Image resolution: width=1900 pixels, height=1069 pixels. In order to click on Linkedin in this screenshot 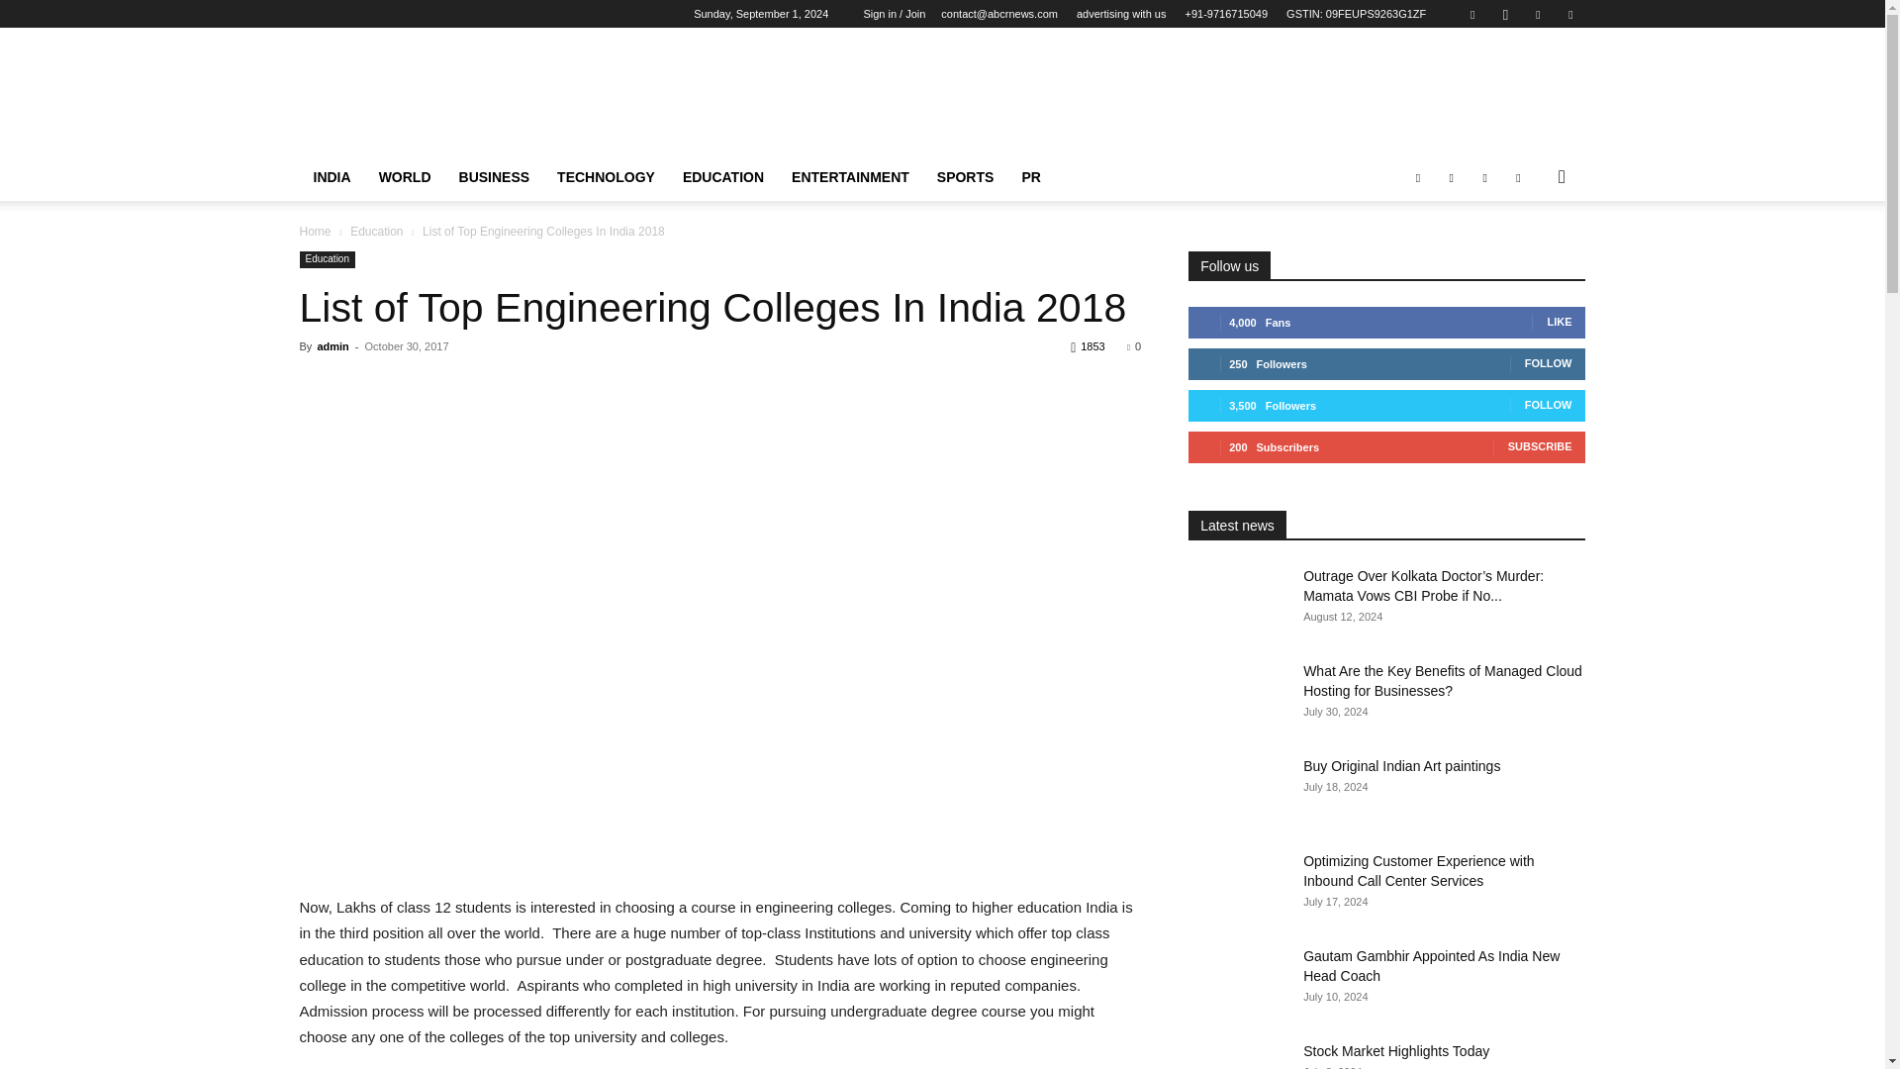, I will do `click(1538, 14)`.